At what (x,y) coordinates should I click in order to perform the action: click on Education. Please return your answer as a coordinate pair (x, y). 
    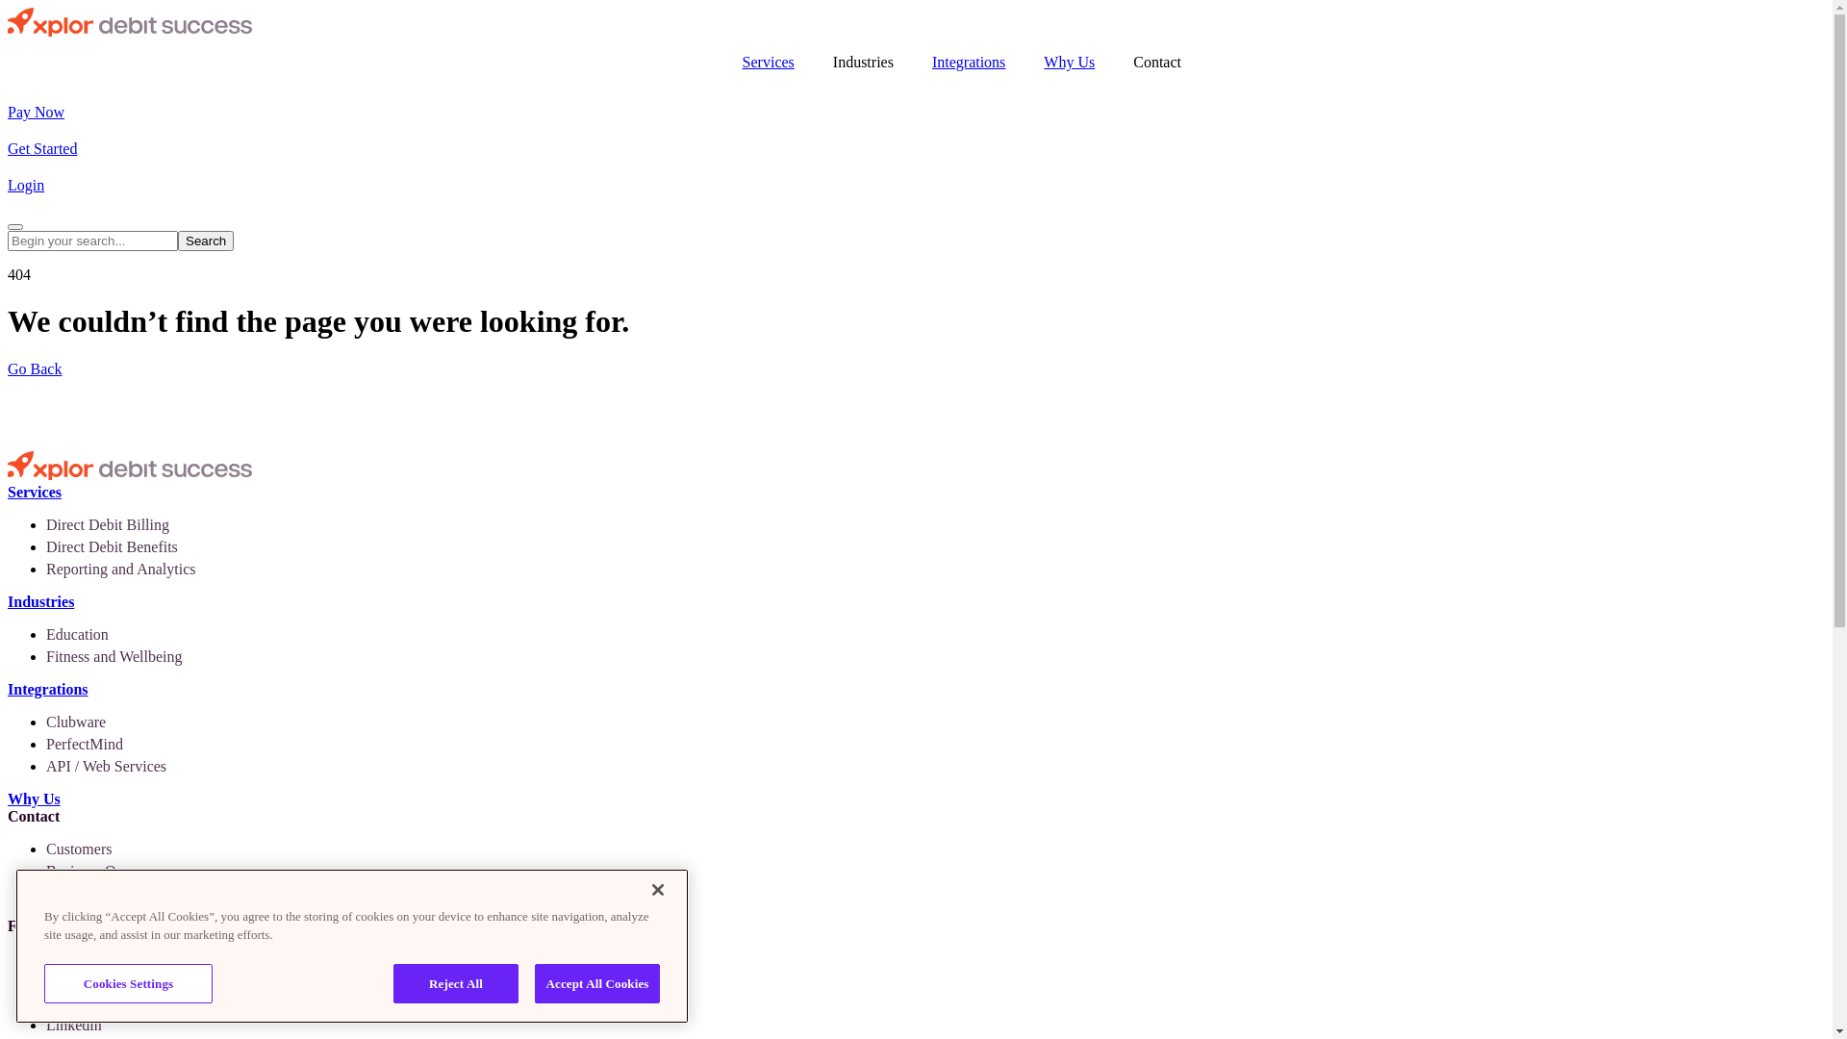
    Looking at the image, I should click on (77, 635).